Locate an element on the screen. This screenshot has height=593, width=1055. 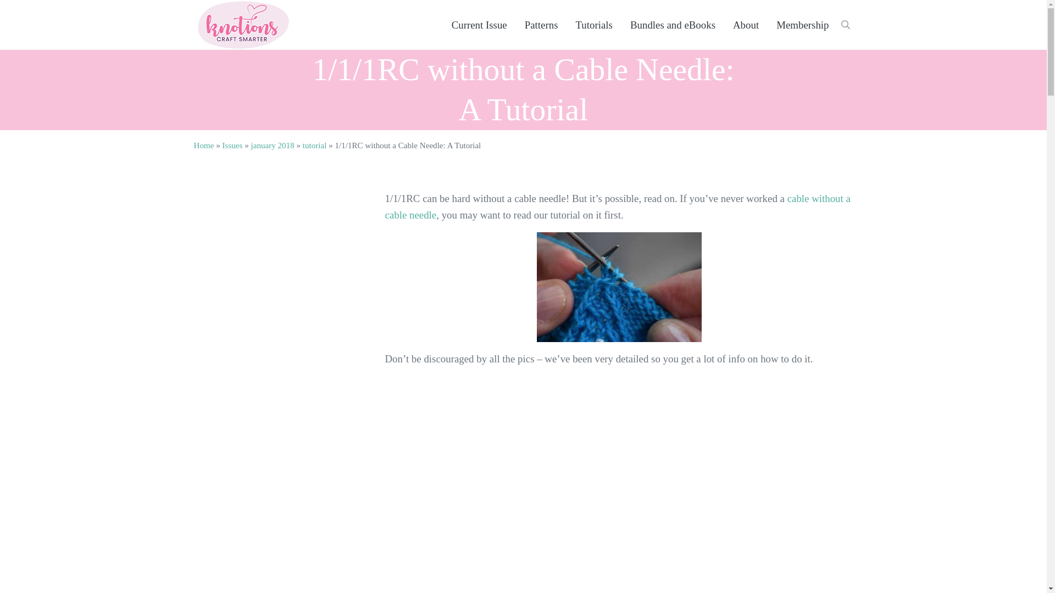
About Us is located at coordinates (746, 25).